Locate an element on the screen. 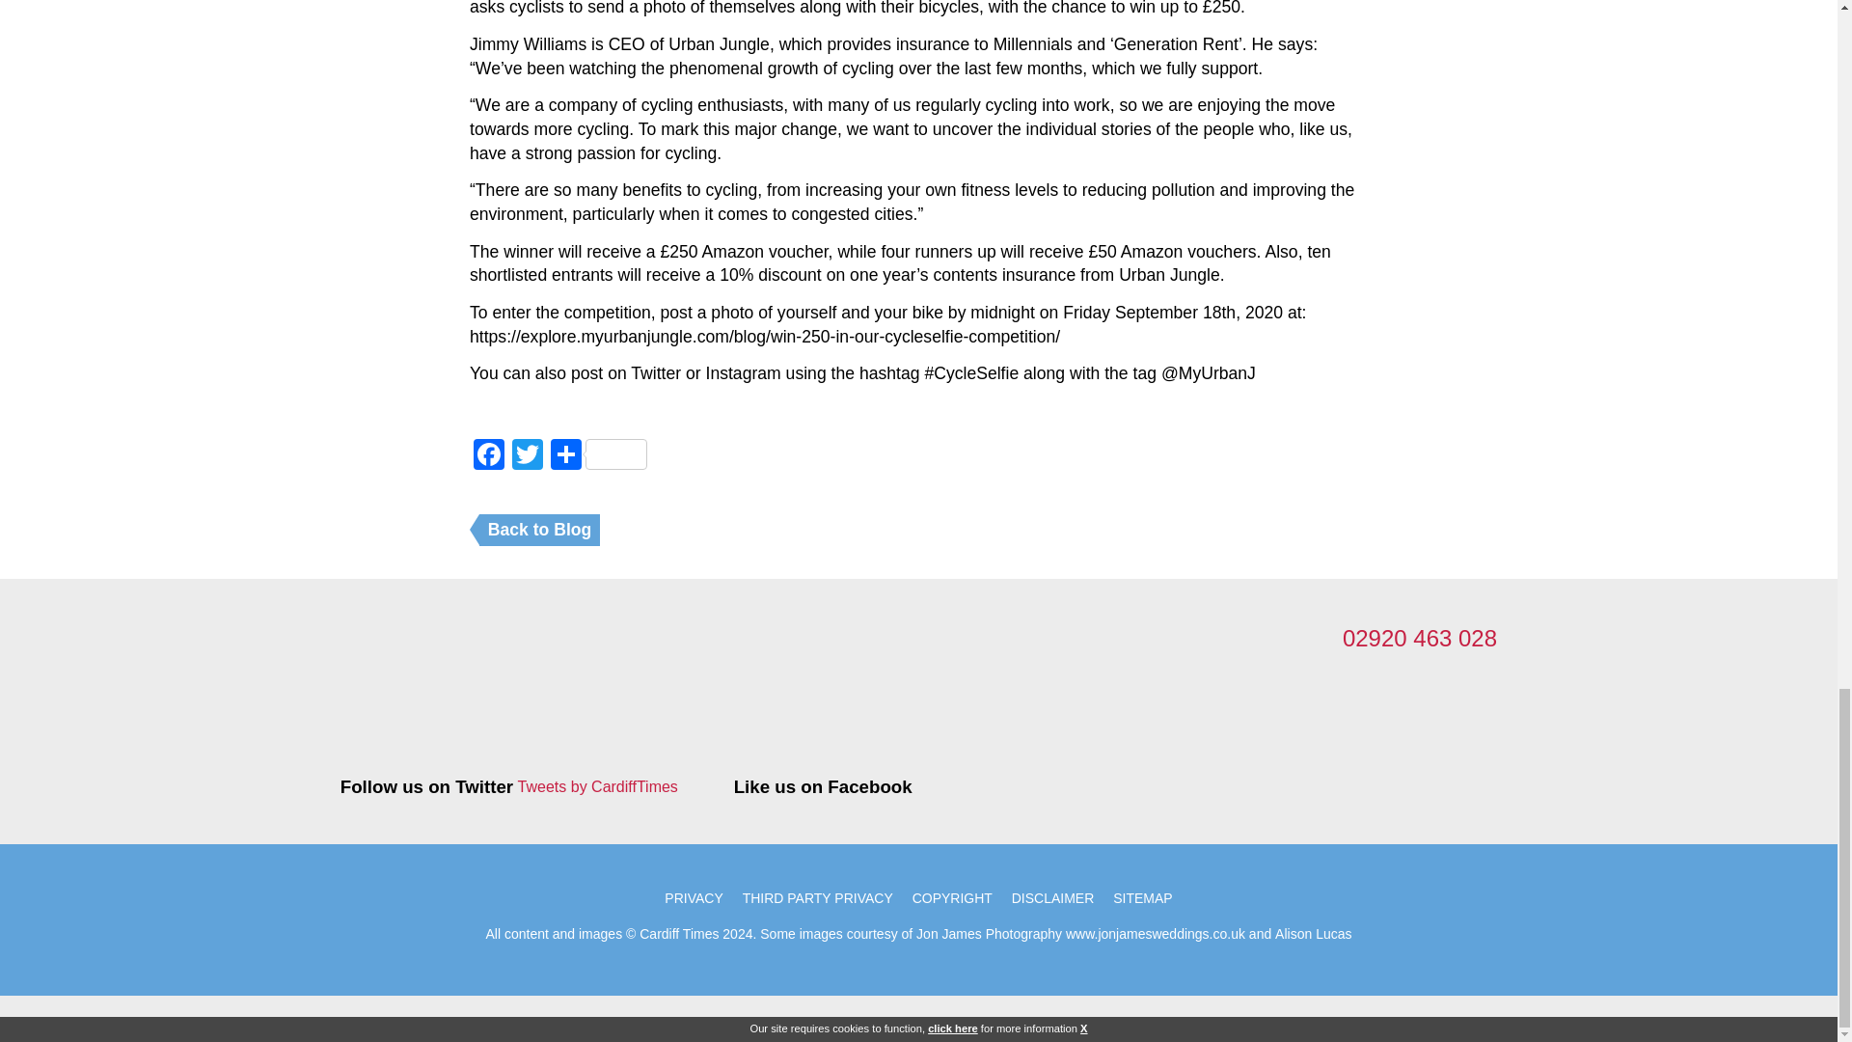  COPYRIGHT is located at coordinates (952, 897).